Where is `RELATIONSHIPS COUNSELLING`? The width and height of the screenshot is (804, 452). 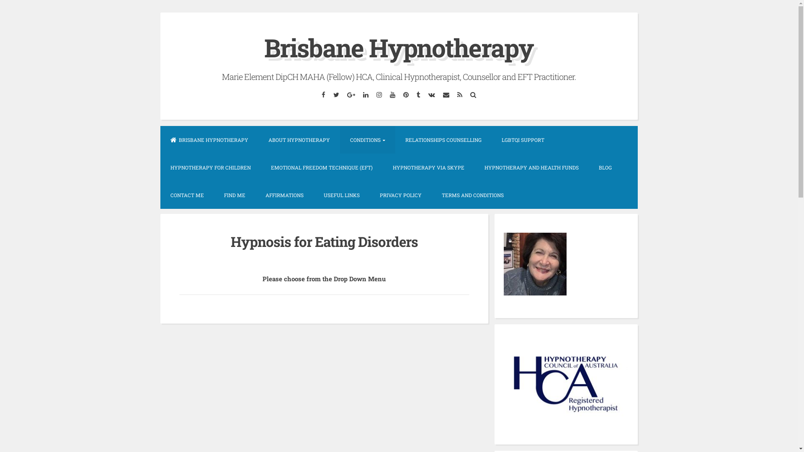 RELATIONSHIPS COUNSELLING is located at coordinates (443, 139).